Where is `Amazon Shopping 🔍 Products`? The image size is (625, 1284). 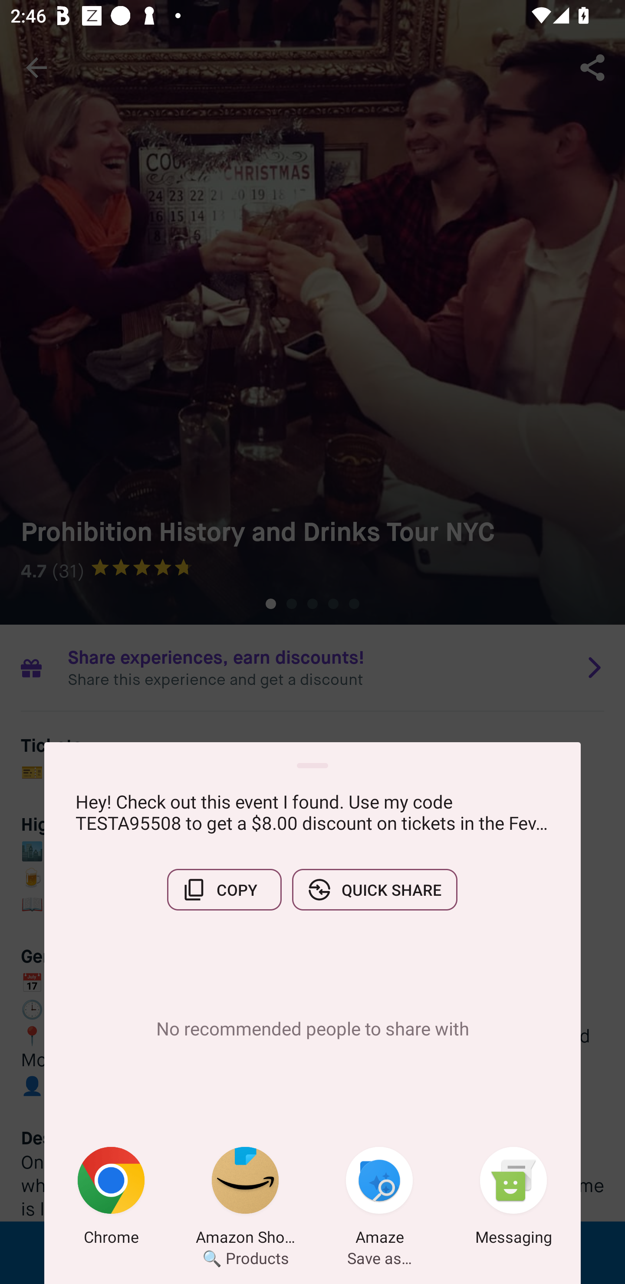 Amazon Shopping 🔍 Products is located at coordinates (245, 1199).